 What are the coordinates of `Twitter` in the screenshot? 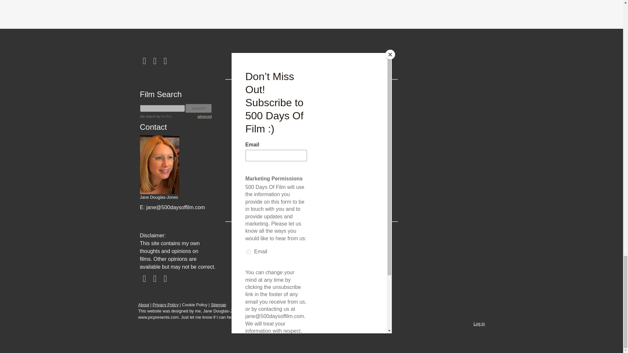 It's located at (155, 61).